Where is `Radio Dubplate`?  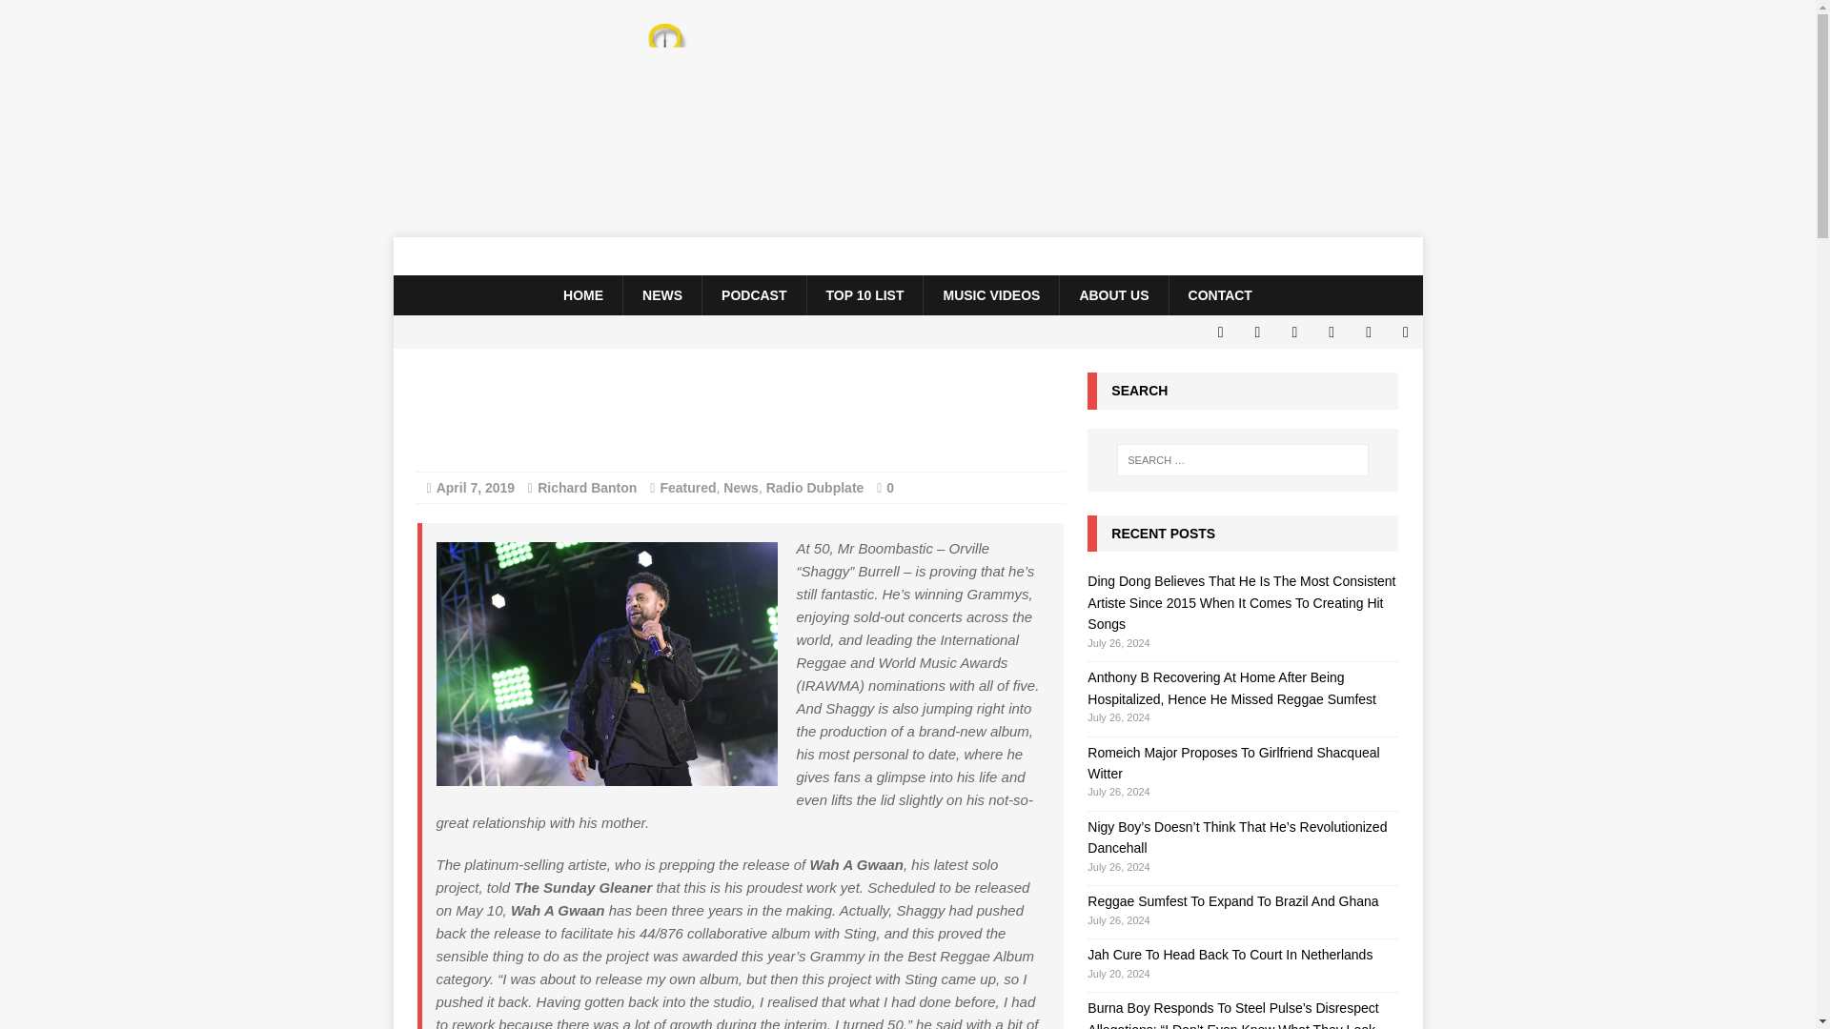
Radio Dubplate is located at coordinates (907, 256).